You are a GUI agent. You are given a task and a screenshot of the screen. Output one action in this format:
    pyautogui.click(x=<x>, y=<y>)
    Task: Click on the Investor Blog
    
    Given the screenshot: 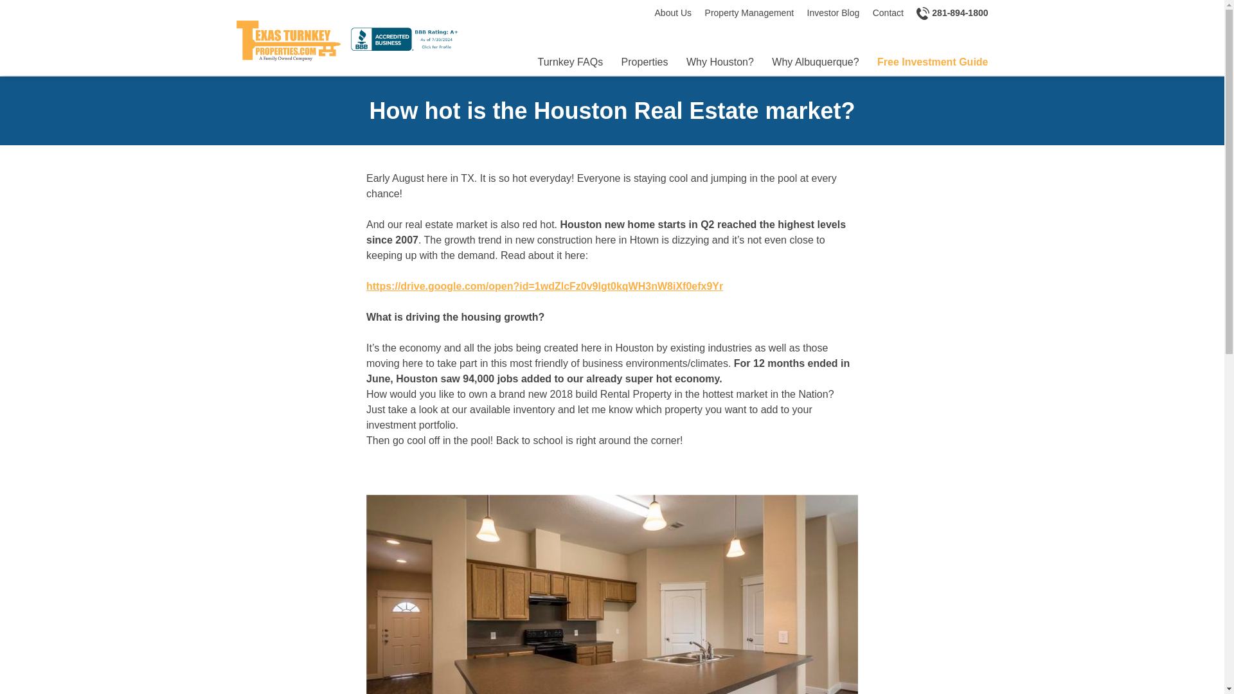 What is the action you would take?
    pyautogui.click(x=833, y=13)
    